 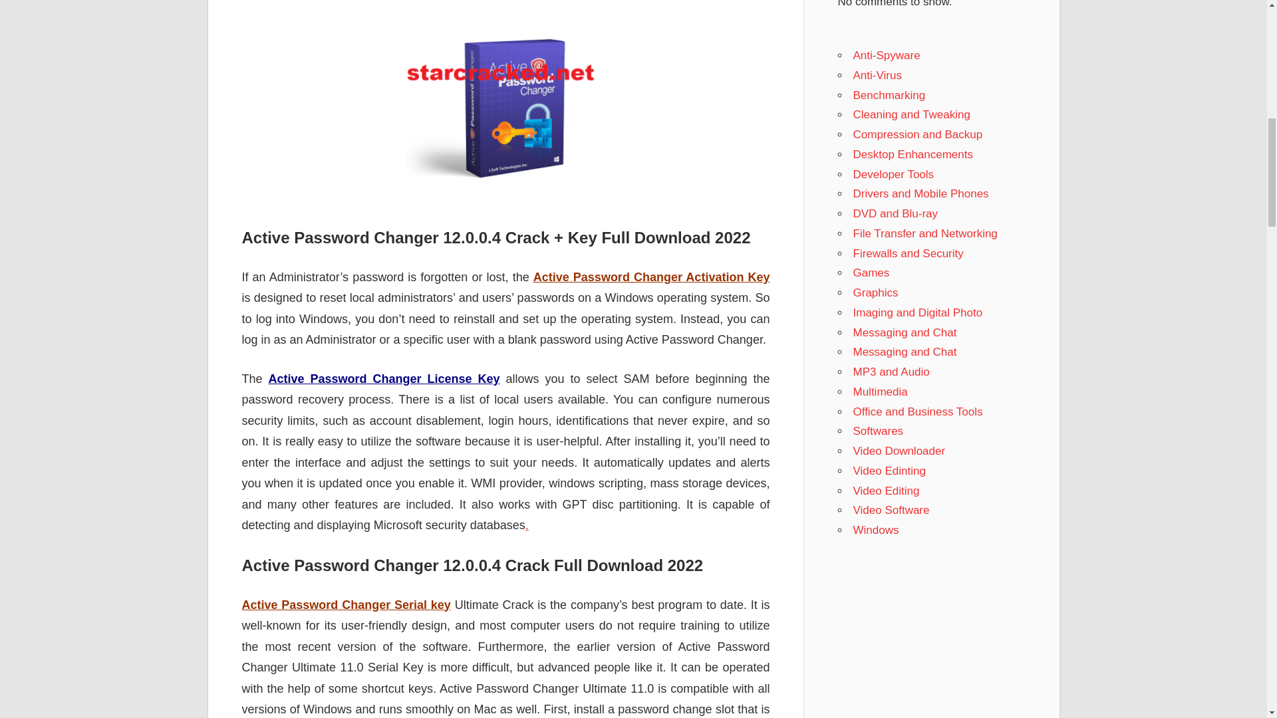 What do you see at coordinates (384, 379) in the screenshot?
I see `Active Password Changer License Key` at bounding box center [384, 379].